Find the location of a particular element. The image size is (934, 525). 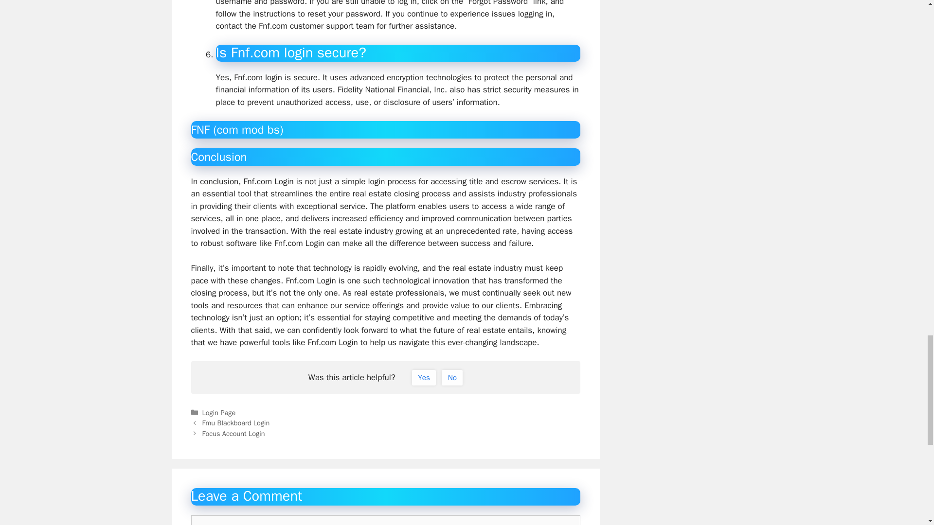

Login Page is located at coordinates (219, 412).